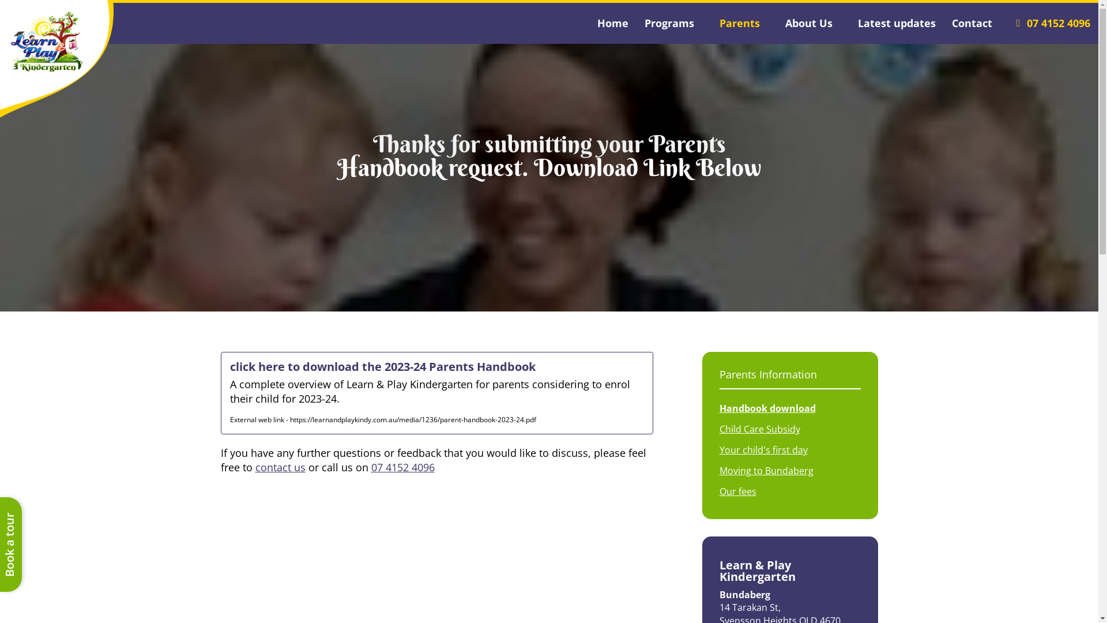 The width and height of the screenshot is (1107, 623). Describe the element at coordinates (403, 467) in the screenshot. I see `07 4152 4096` at that location.